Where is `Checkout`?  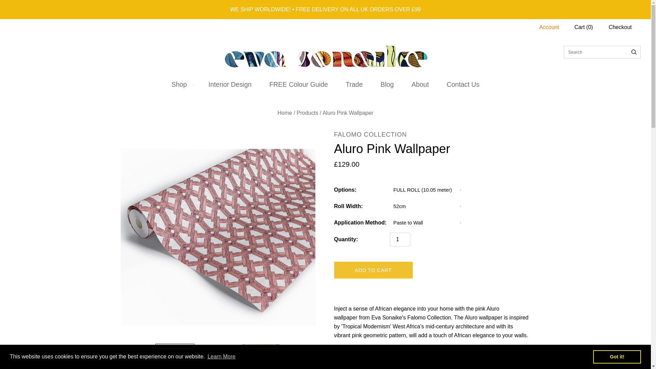
Checkout is located at coordinates (620, 27).